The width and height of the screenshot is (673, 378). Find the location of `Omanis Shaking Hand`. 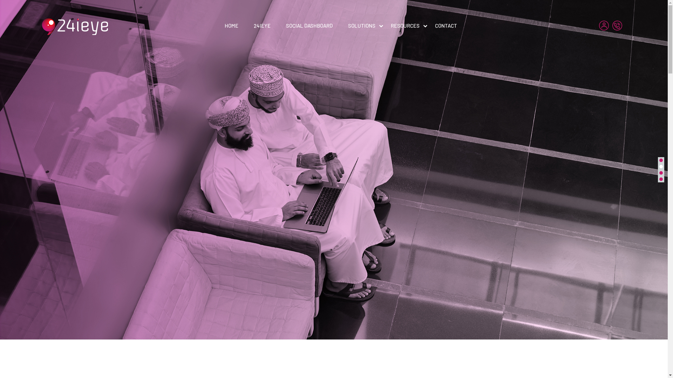

Omanis Shaking Hand is located at coordinates (334, 170).